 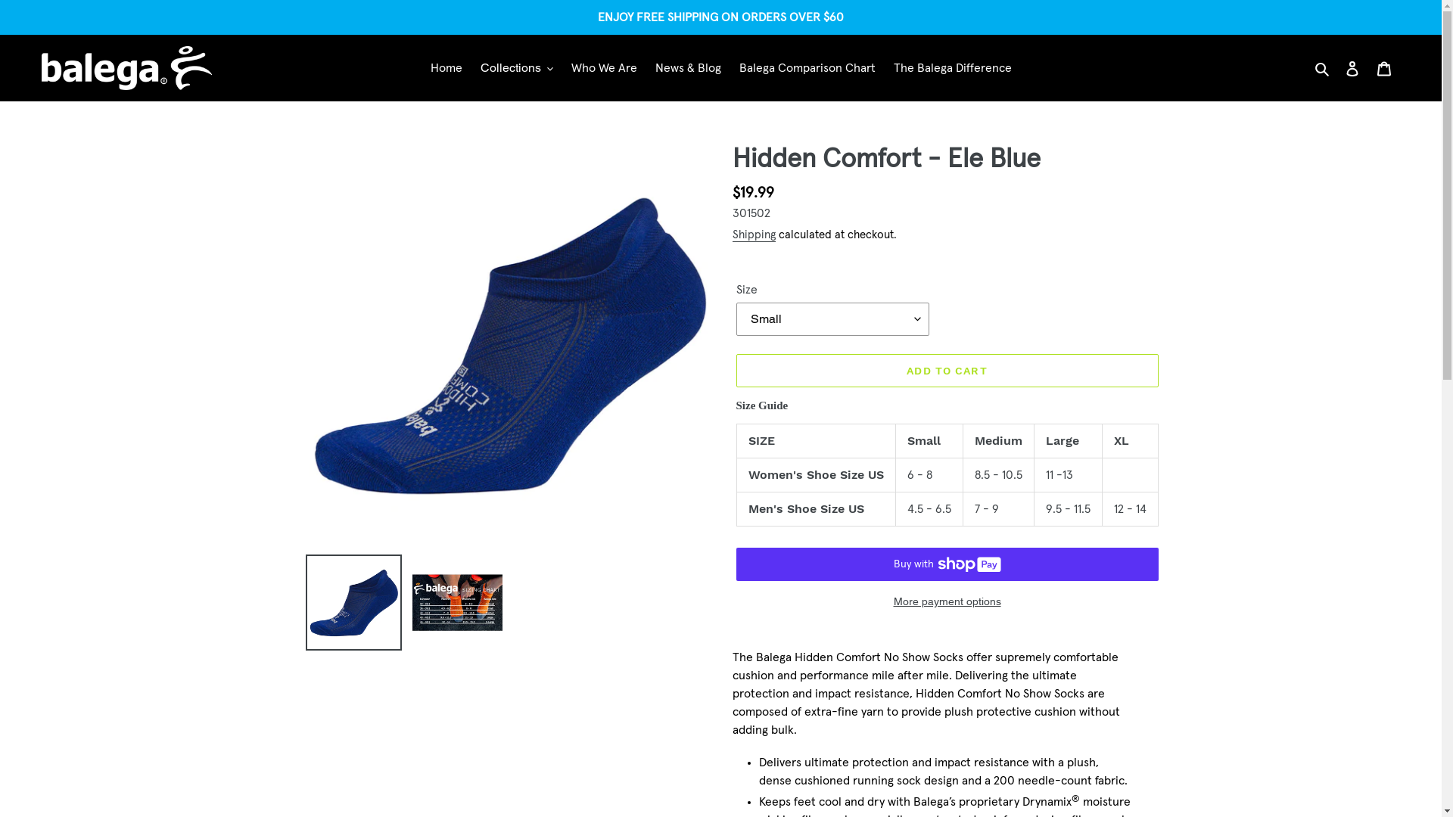 What do you see at coordinates (1323, 68) in the screenshot?
I see `Search` at bounding box center [1323, 68].